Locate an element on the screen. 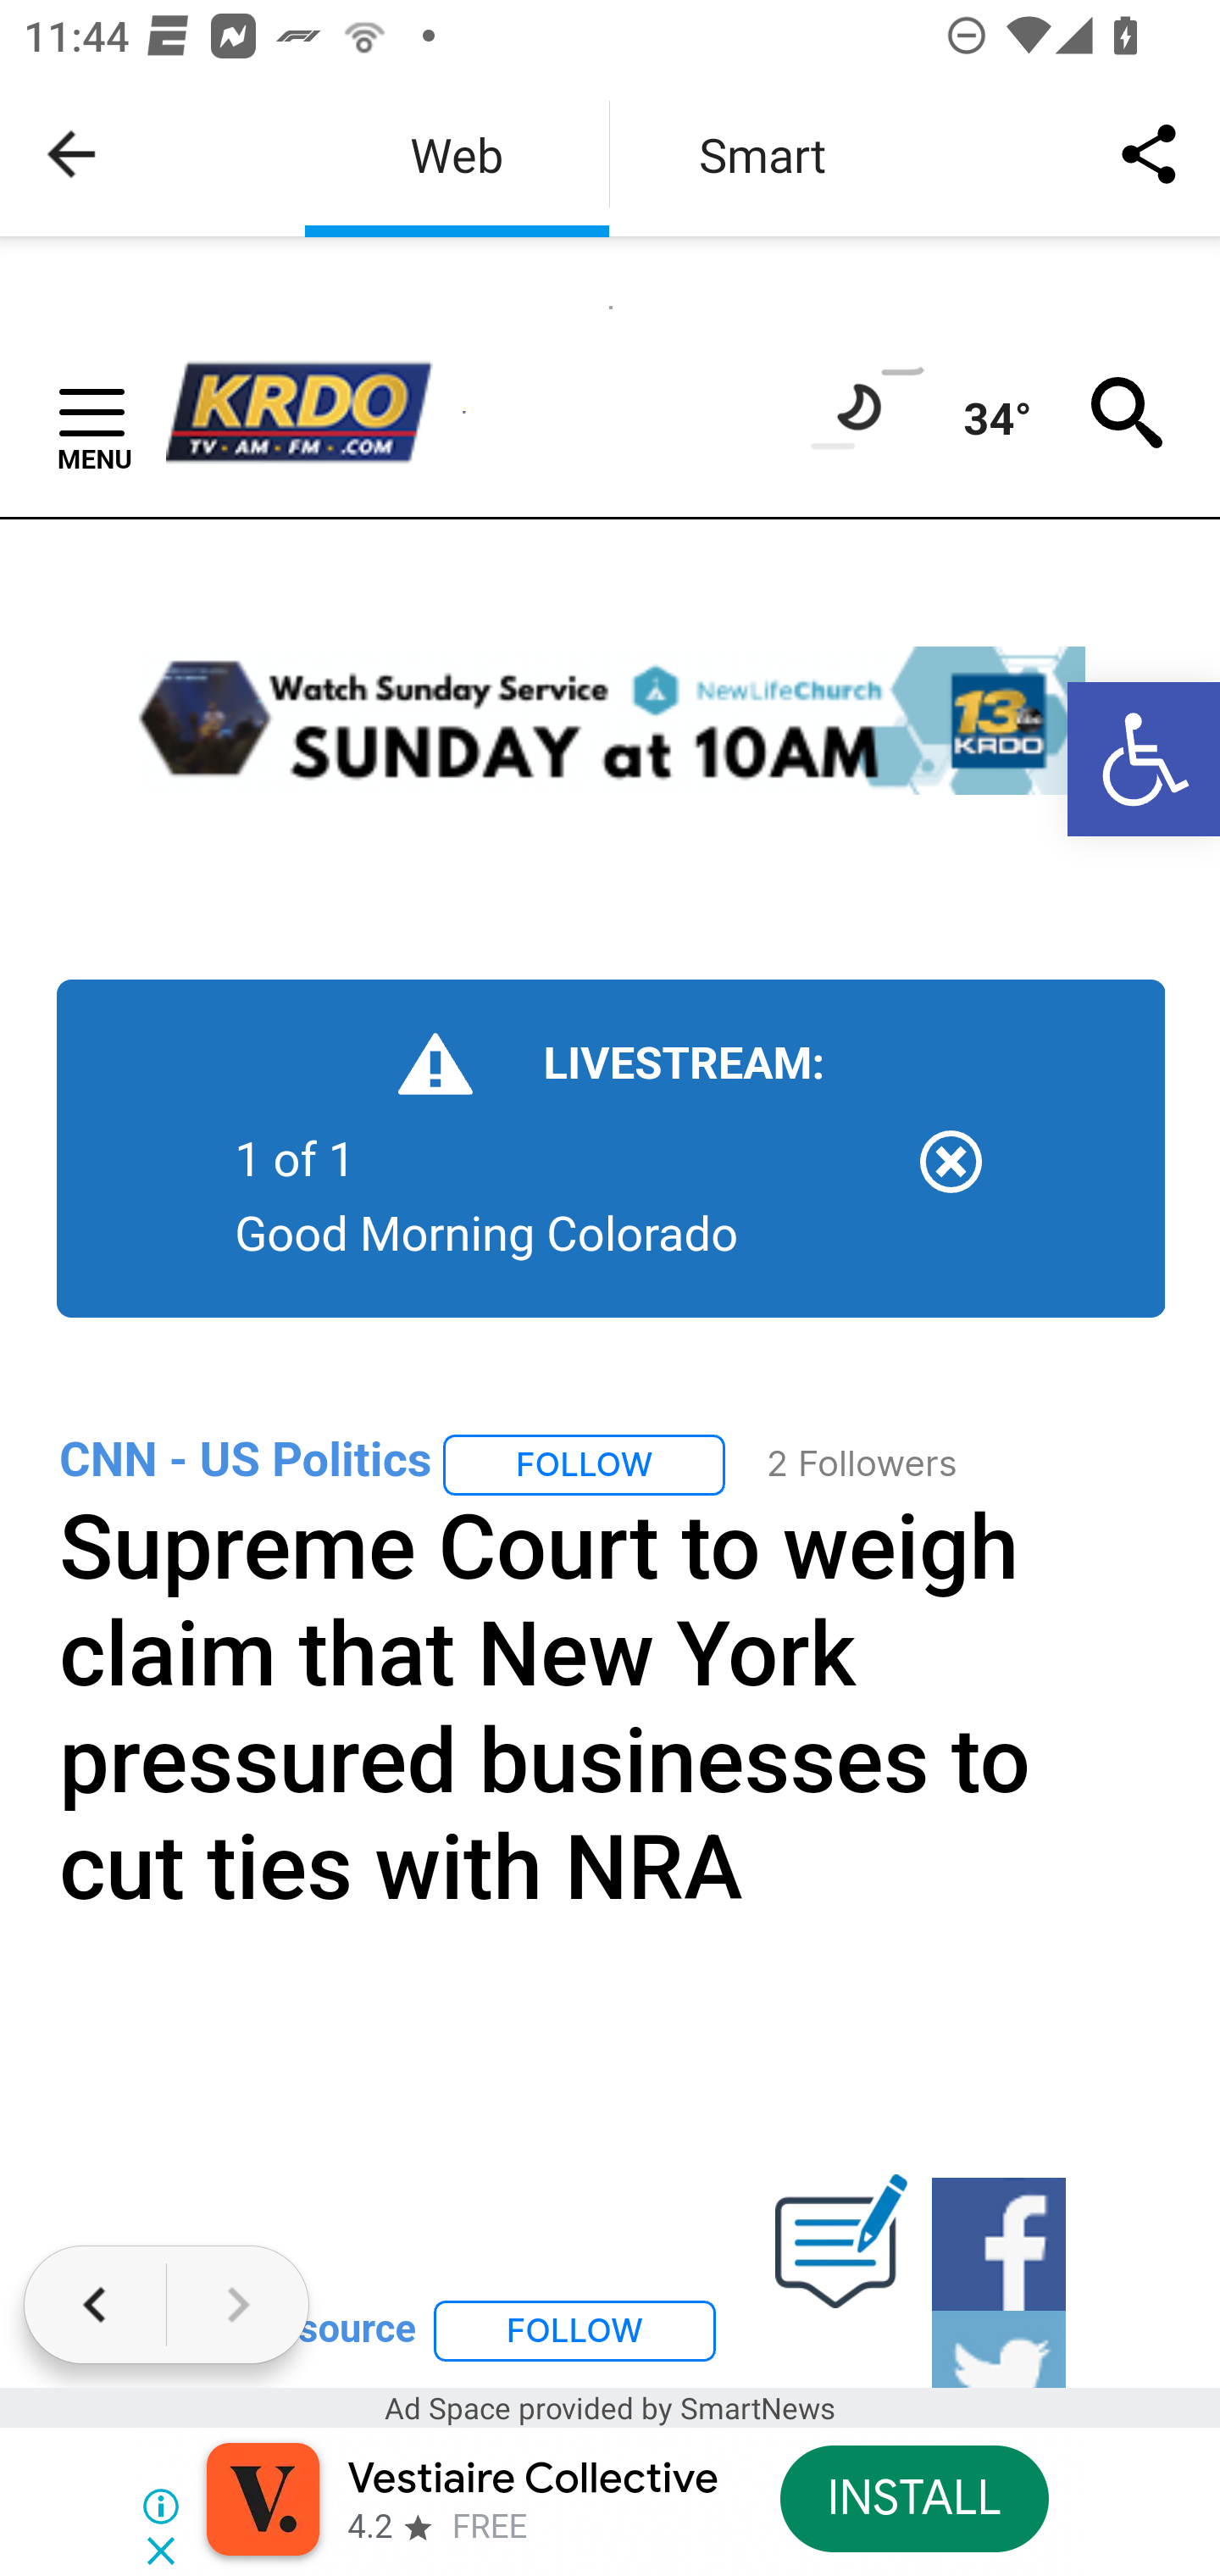 This screenshot has height=2576, width=1220. Share on Twitter is located at coordinates (999, 2351).